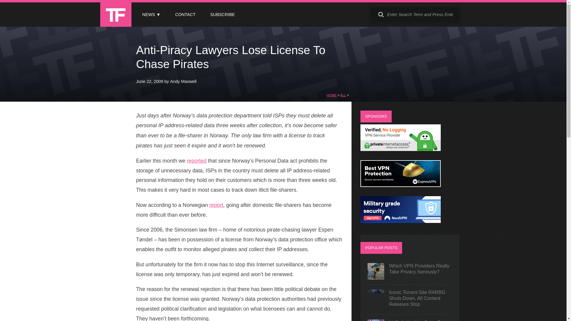  Describe the element at coordinates (185, 15) in the screenshot. I see `CONTACT` at that location.